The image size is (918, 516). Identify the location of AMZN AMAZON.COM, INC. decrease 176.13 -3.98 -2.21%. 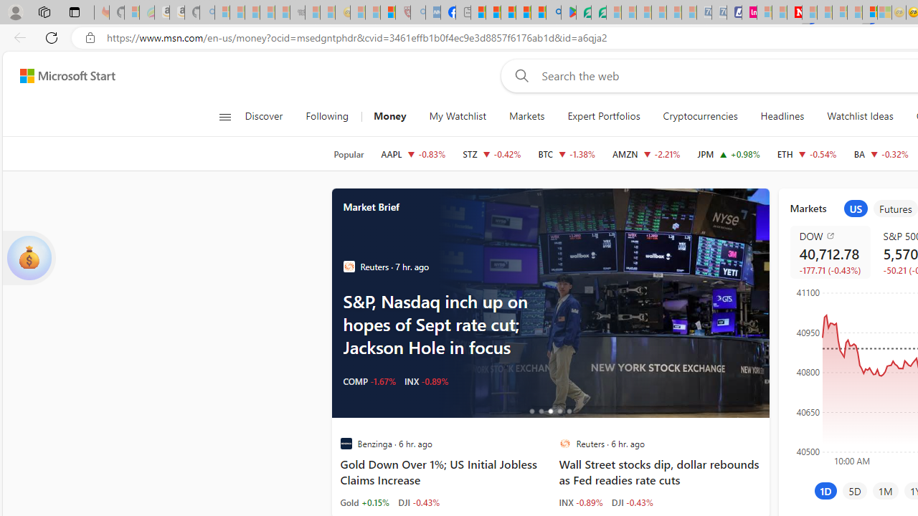
(647, 153).